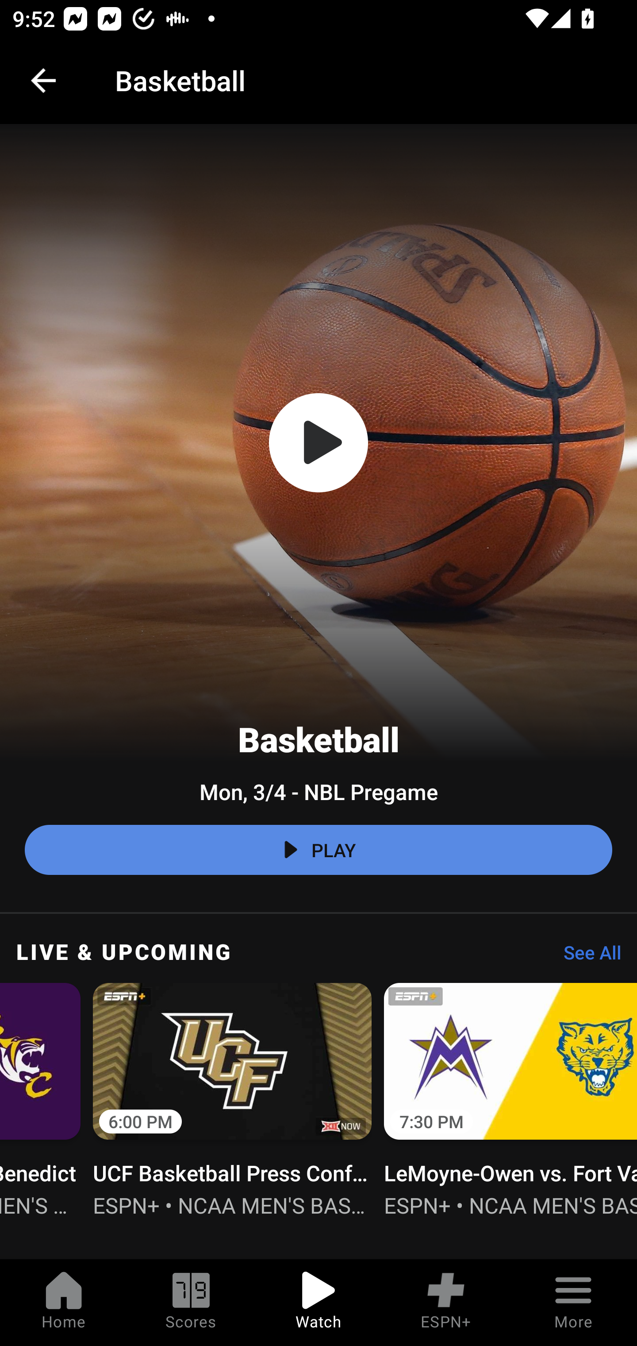 This screenshot has height=1346, width=637. Describe the element at coordinates (586, 957) in the screenshot. I see `See All` at that location.